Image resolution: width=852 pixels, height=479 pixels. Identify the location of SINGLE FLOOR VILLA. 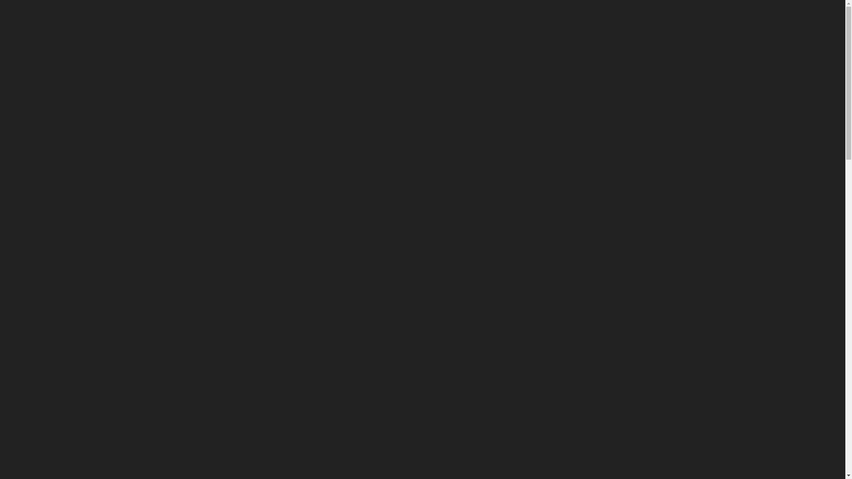
(277, 463).